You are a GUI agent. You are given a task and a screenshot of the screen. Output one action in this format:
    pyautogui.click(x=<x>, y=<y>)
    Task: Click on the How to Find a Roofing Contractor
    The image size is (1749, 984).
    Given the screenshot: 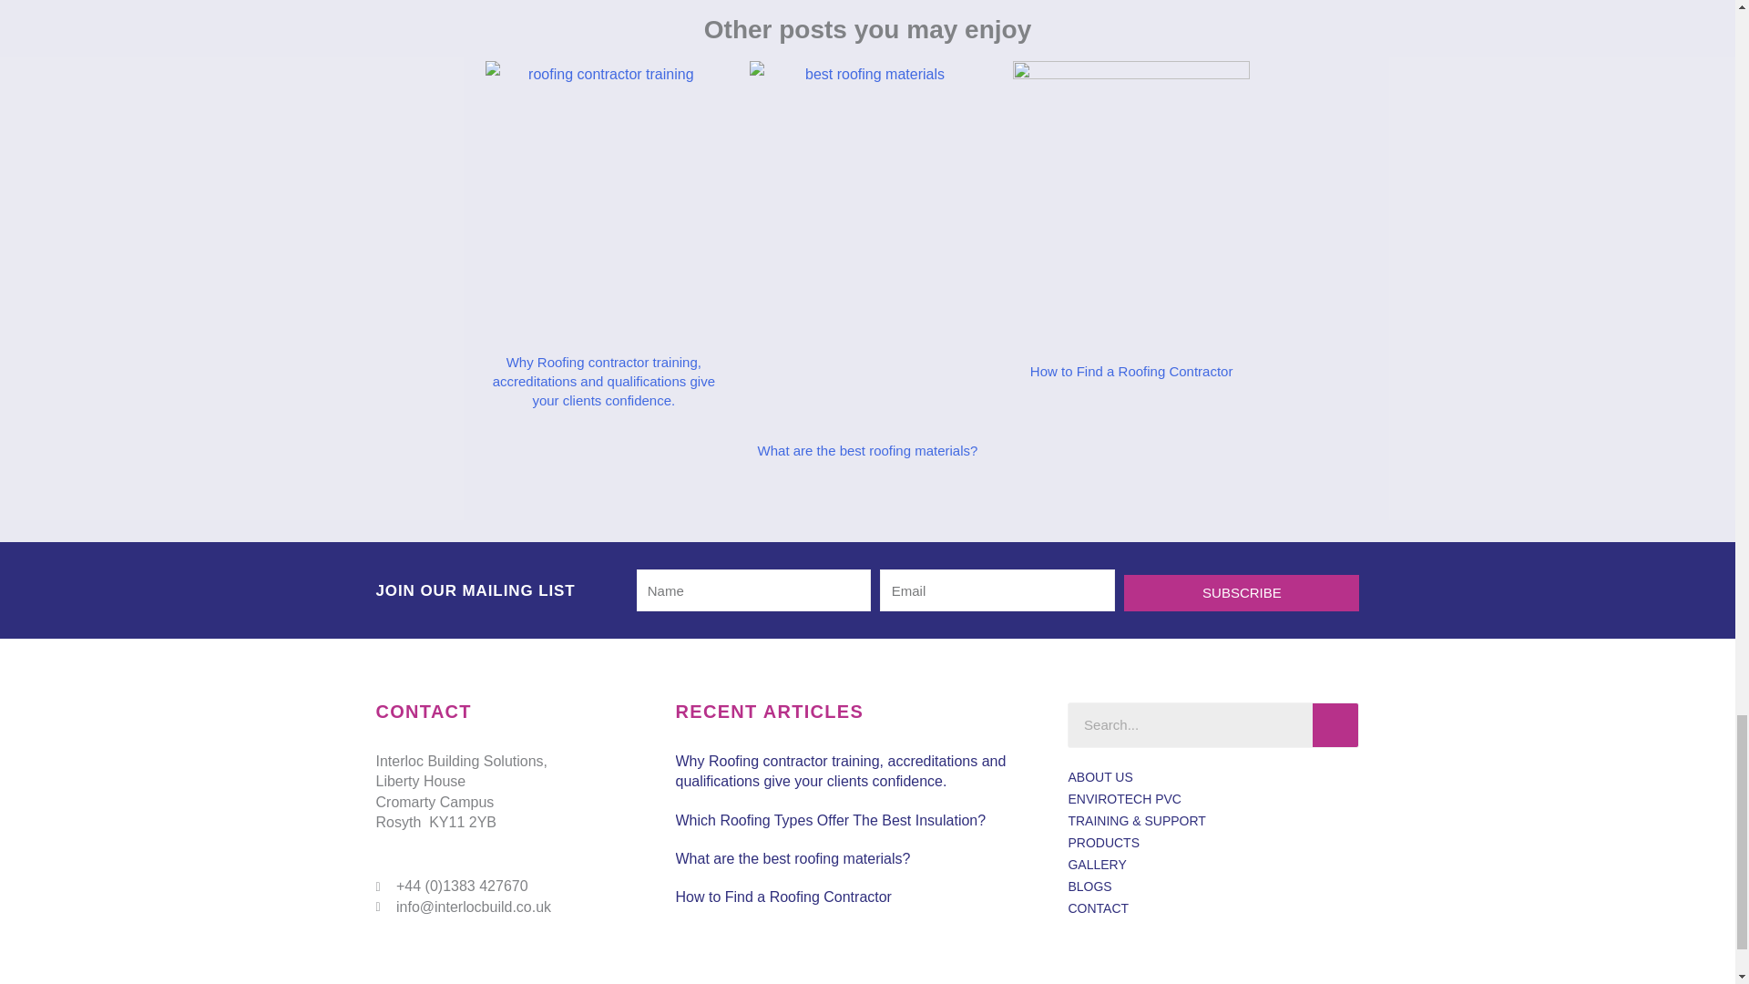 What is the action you would take?
    pyautogui.click(x=783, y=897)
    